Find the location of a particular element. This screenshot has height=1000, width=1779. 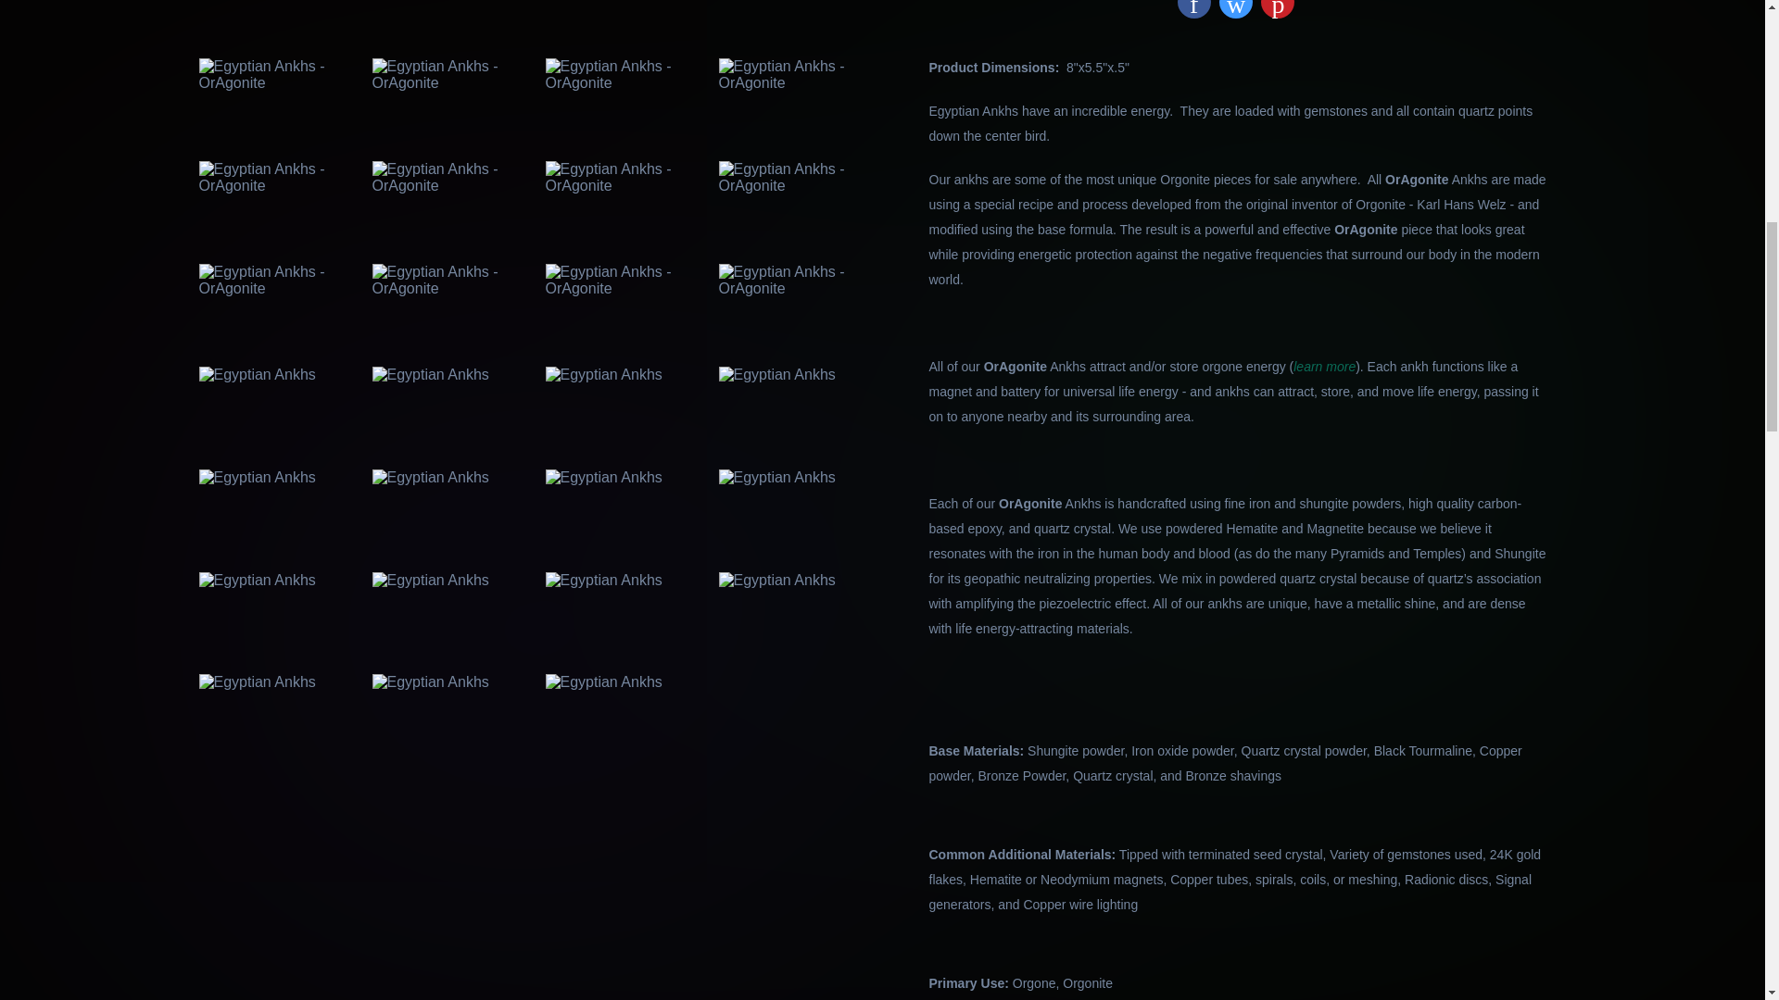

Share on Pinterest is located at coordinates (1278, 9).